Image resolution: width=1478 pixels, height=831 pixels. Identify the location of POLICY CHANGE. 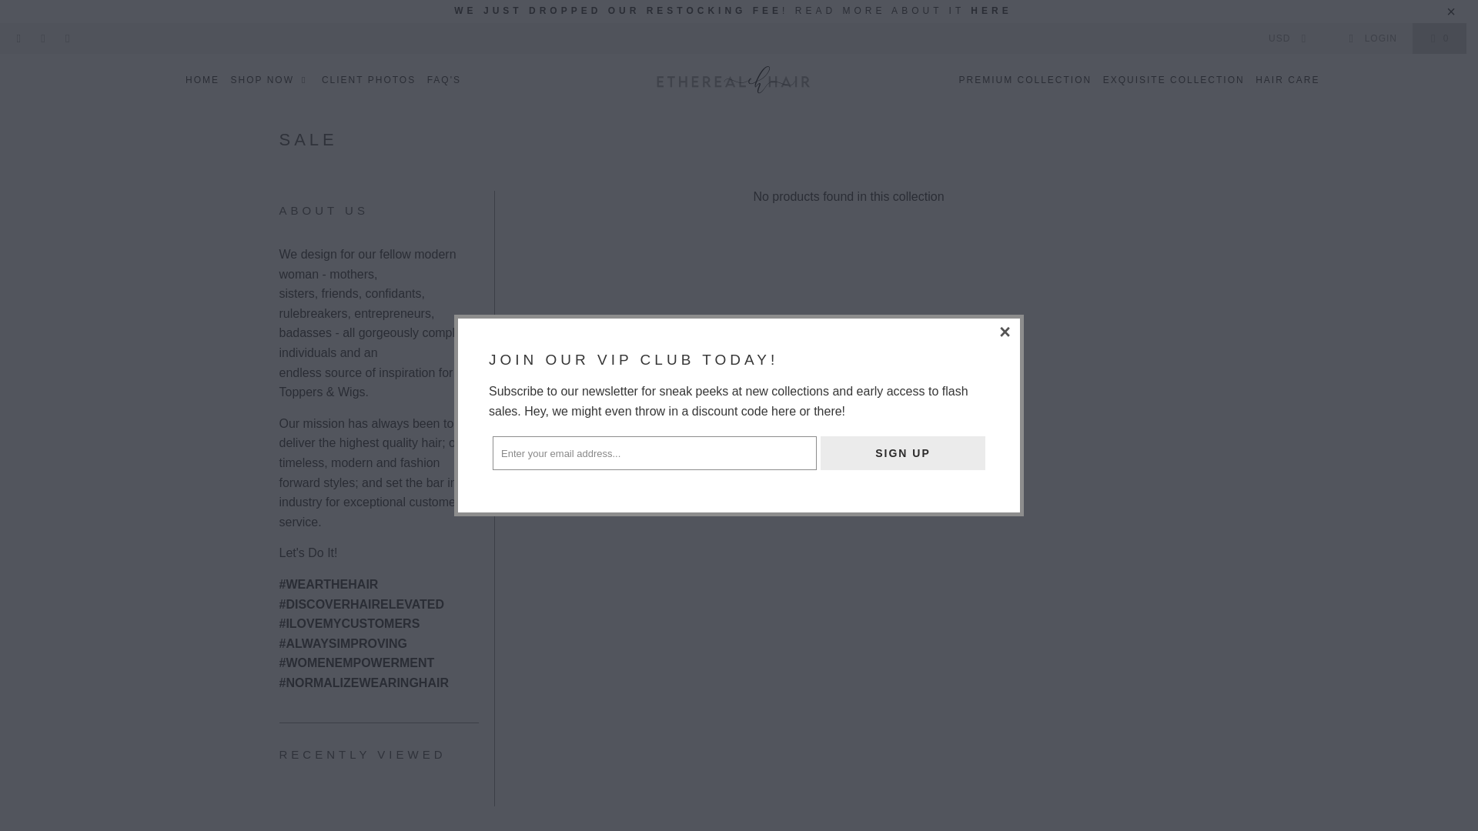
(991, 10).